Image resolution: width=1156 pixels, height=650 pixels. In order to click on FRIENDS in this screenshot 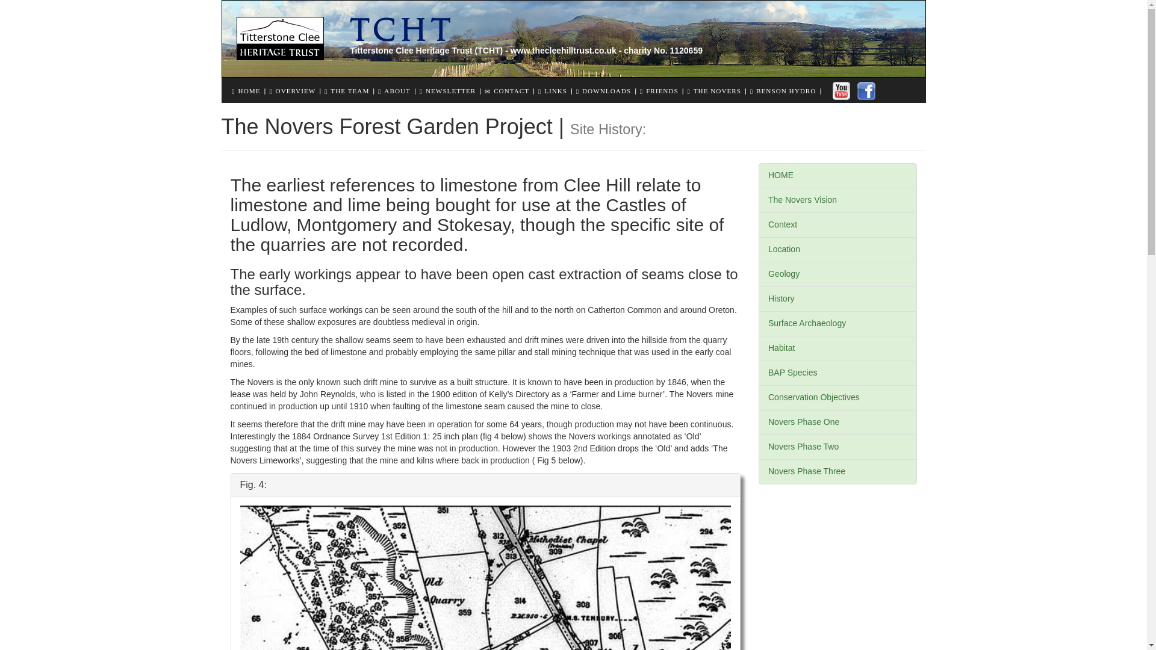, I will do `click(662, 90)`.